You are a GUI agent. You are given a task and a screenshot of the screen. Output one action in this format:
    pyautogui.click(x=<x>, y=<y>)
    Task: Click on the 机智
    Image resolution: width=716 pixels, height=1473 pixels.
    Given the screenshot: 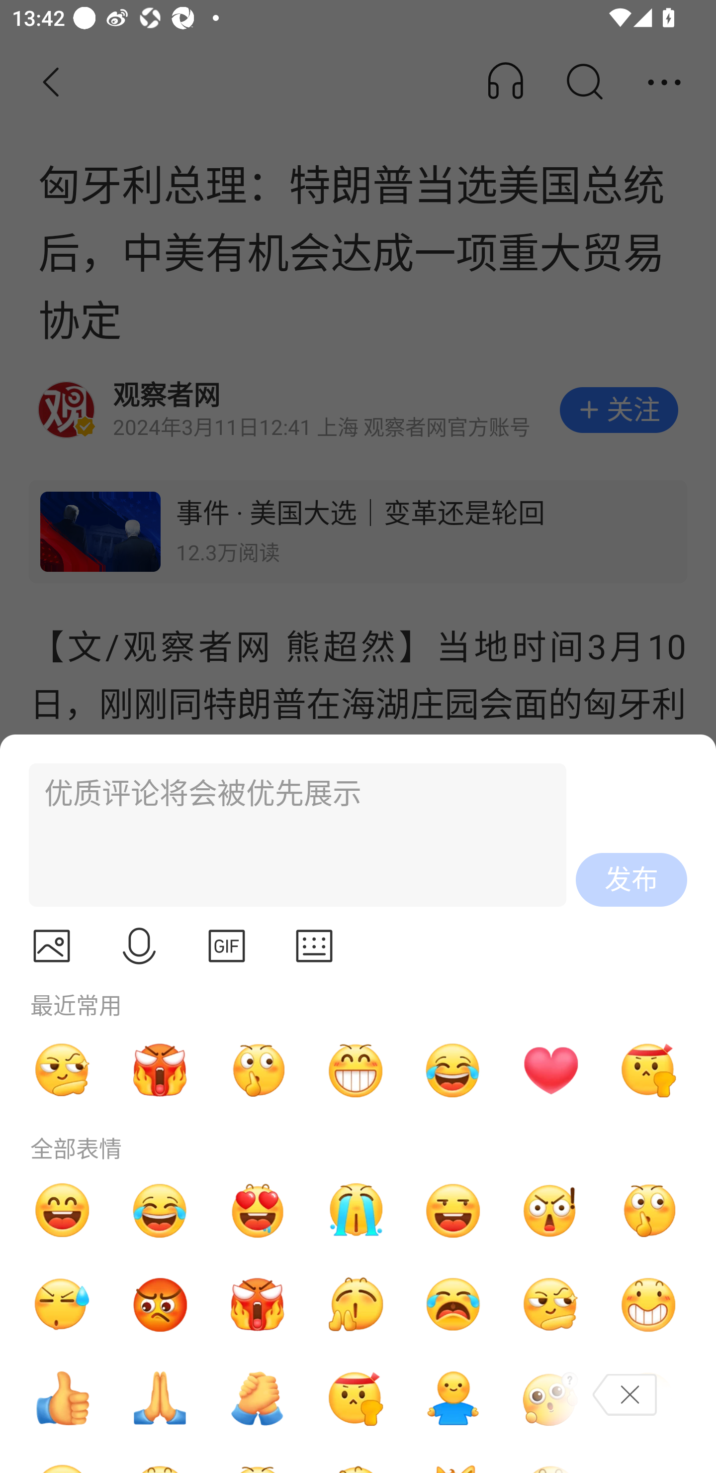 What is the action you would take?
    pyautogui.click(x=550, y=1305)
    